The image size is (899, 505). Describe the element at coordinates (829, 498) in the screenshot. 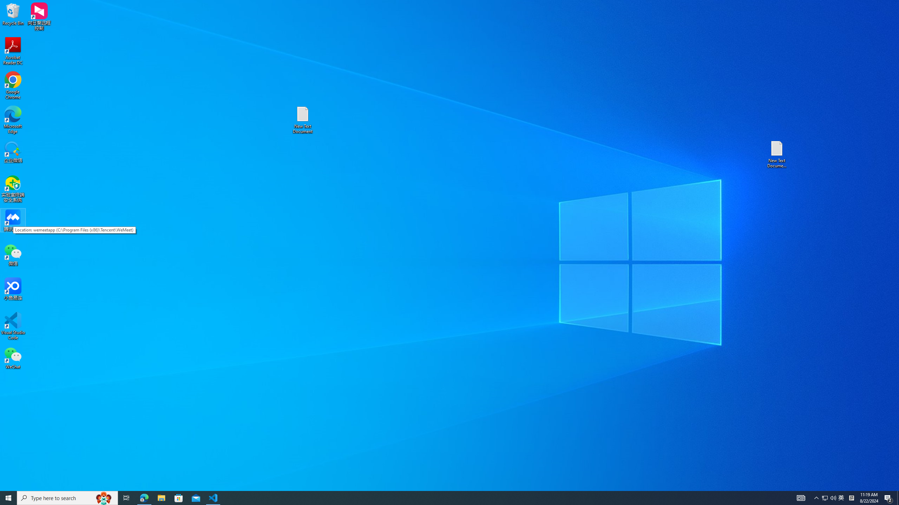

I see `User Promoted Notification Area` at that location.